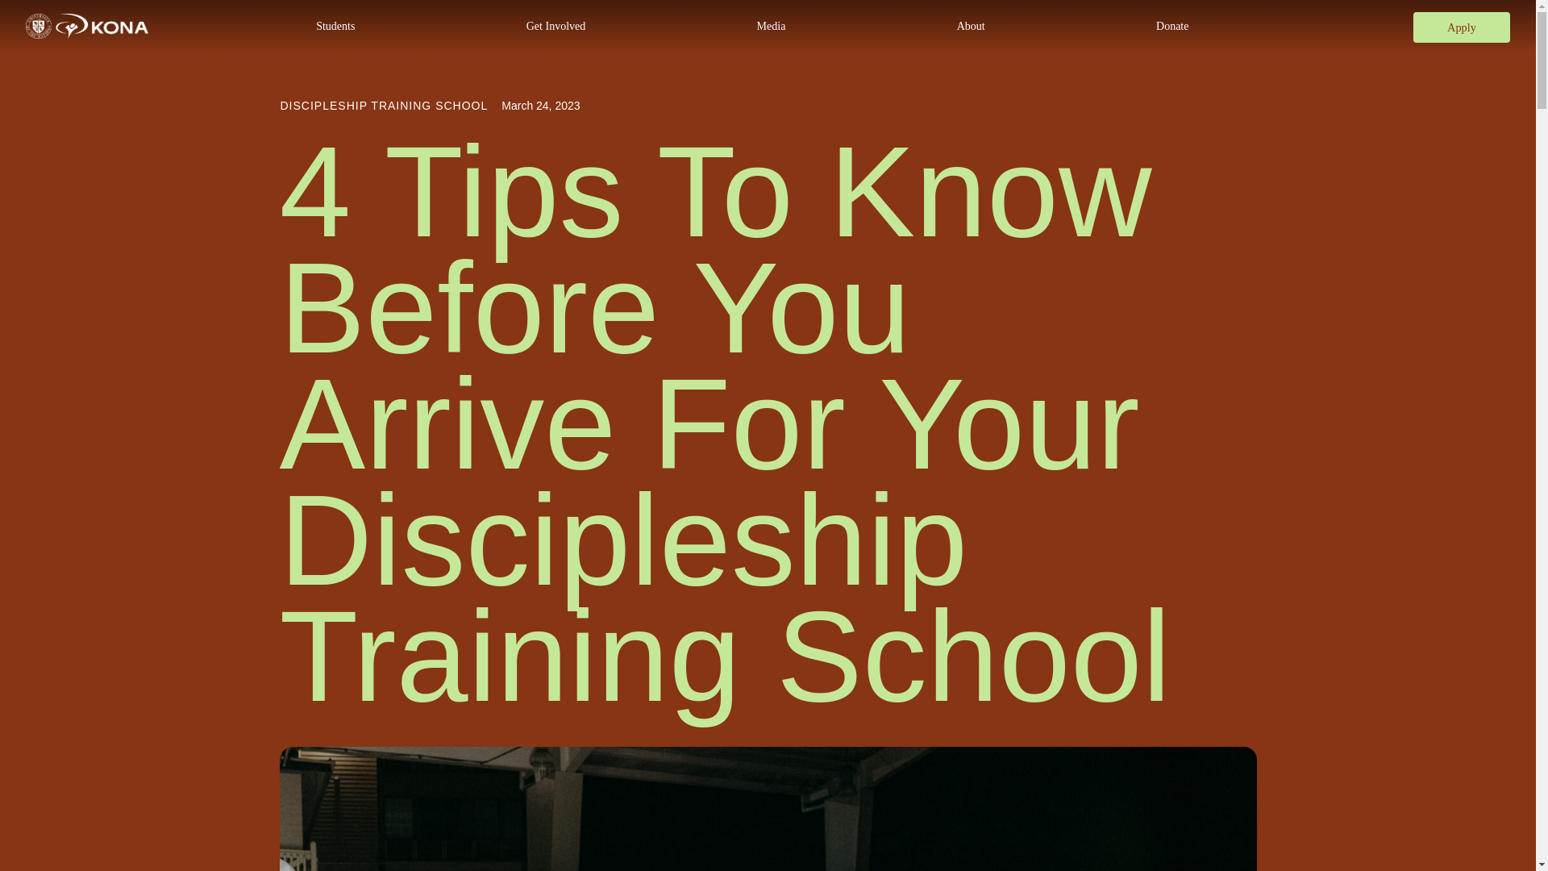 This screenshot has height=871, width=1548. Describe the element at coordinates (971, 26) in the screenshot. I see `About` at that location.